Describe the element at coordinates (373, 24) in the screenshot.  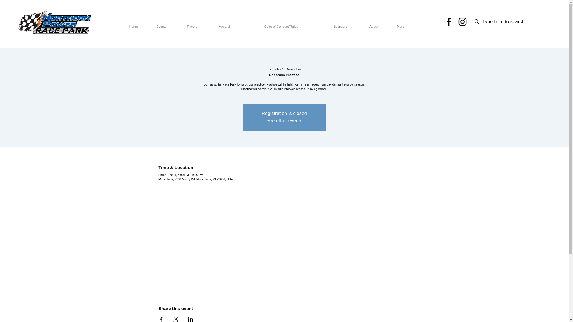
I see `About` at that location.